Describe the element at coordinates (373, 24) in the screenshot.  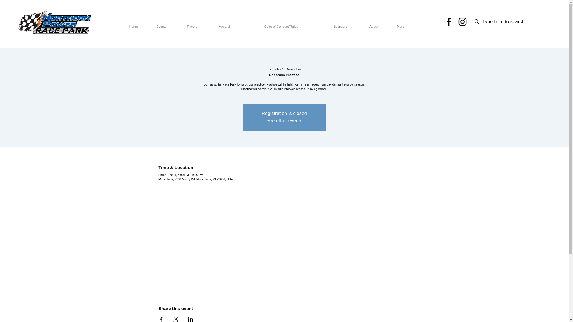
I see `About` at that location.